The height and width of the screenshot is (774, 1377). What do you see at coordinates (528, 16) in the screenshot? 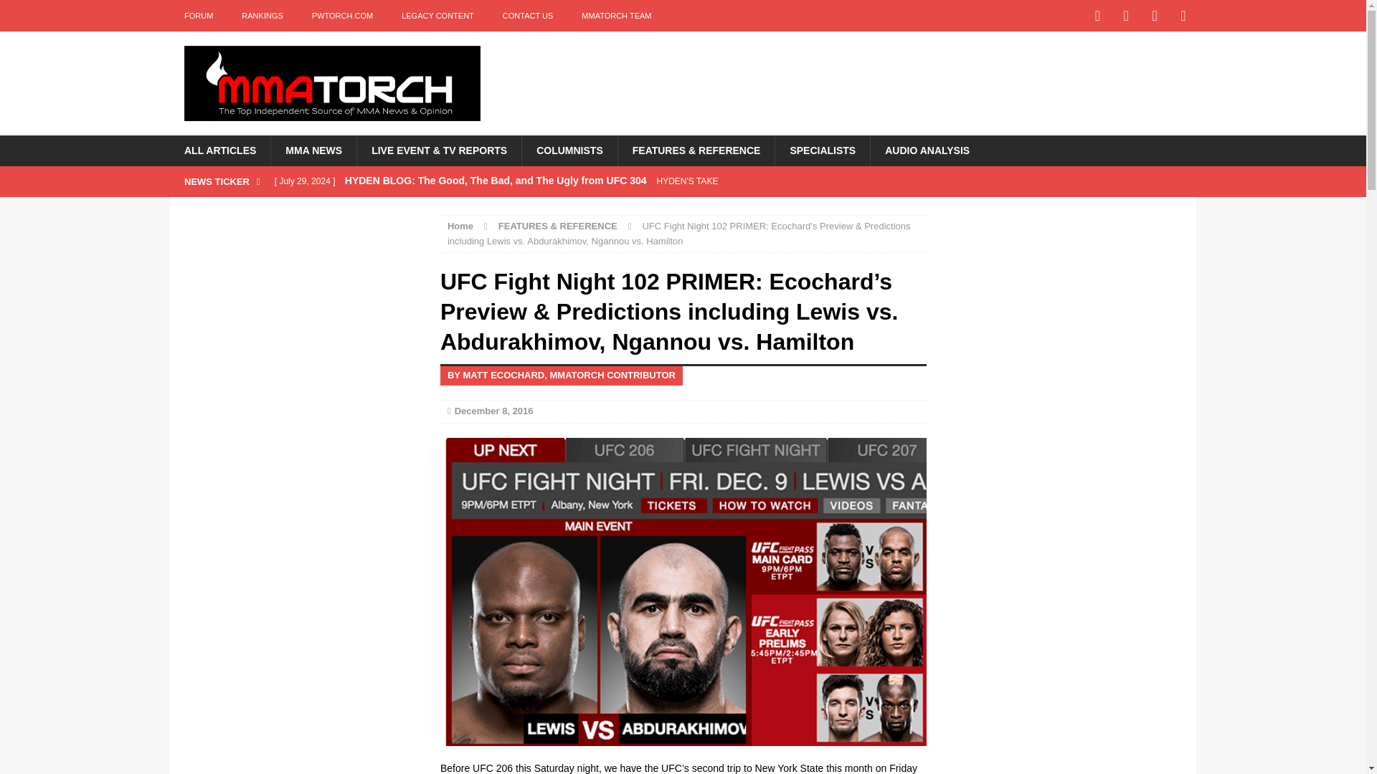
I see `CONTACT US` at bounding box center [528, 16].